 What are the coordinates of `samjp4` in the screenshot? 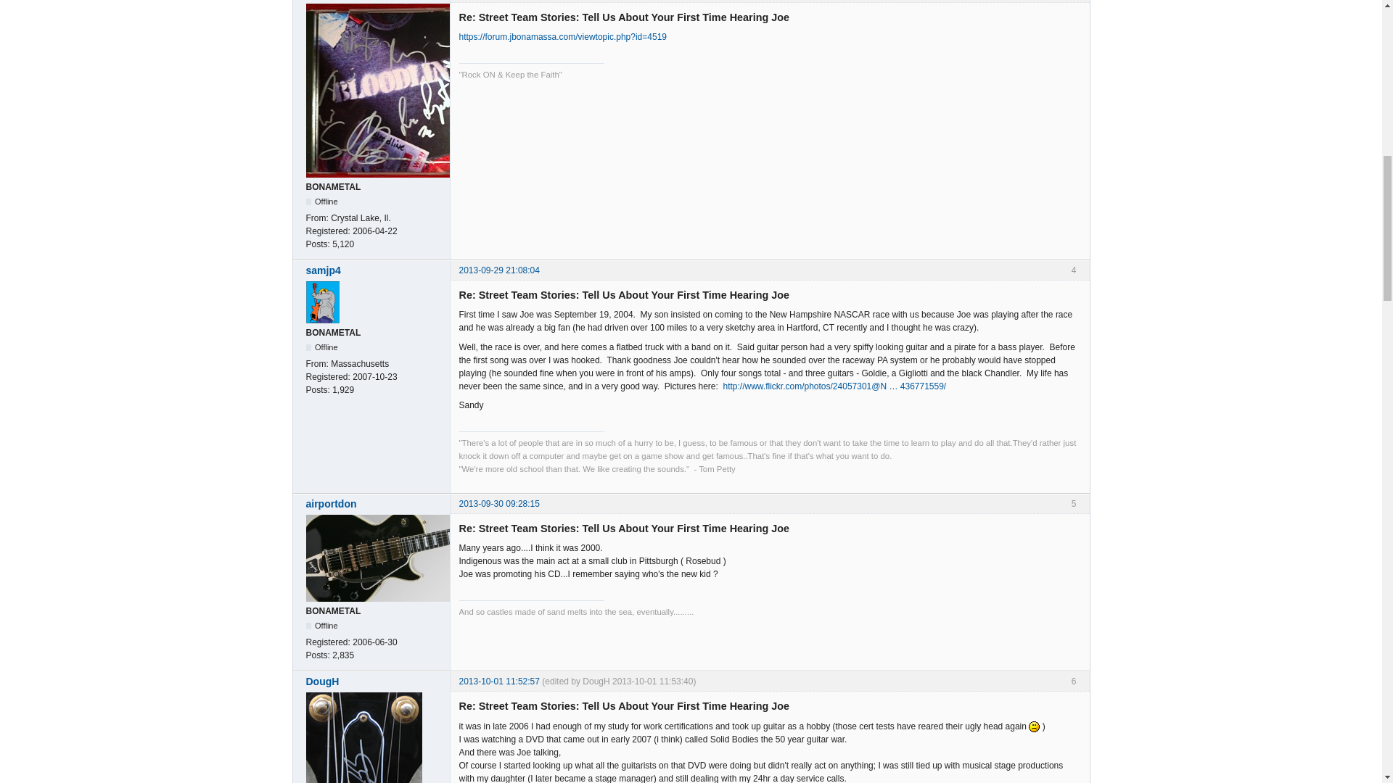 It's located at (374, 270).